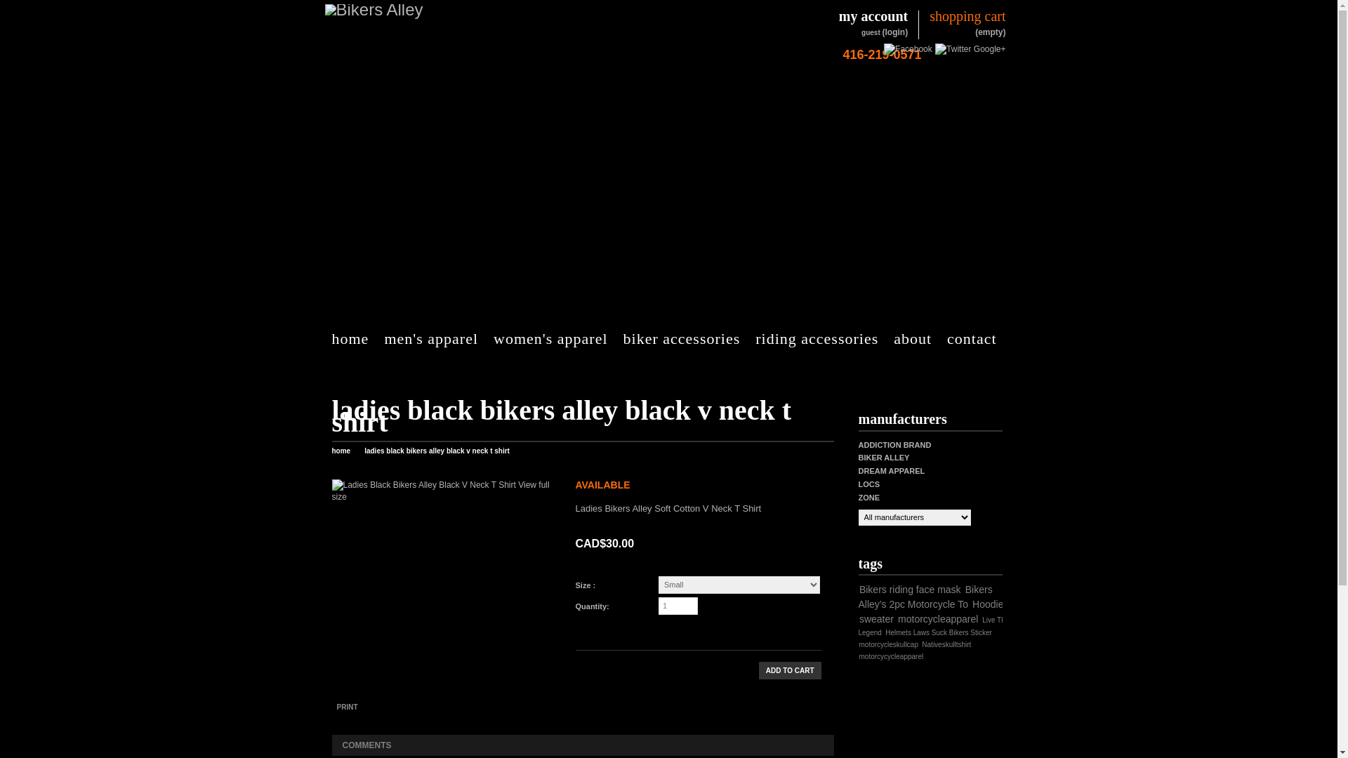  I want to click on motorcycleskullcap, so click(889, 644).